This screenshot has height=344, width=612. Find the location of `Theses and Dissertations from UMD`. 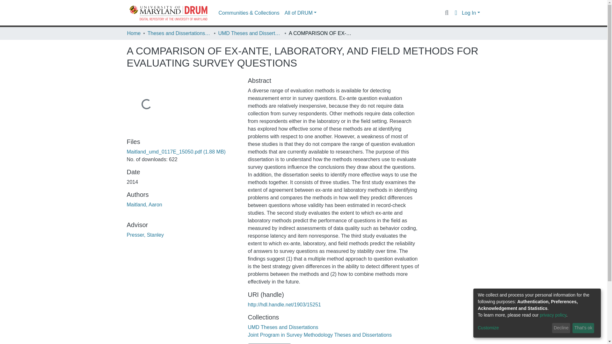

Theses and Dissertations from UMD is located at coordinates (179, 33).